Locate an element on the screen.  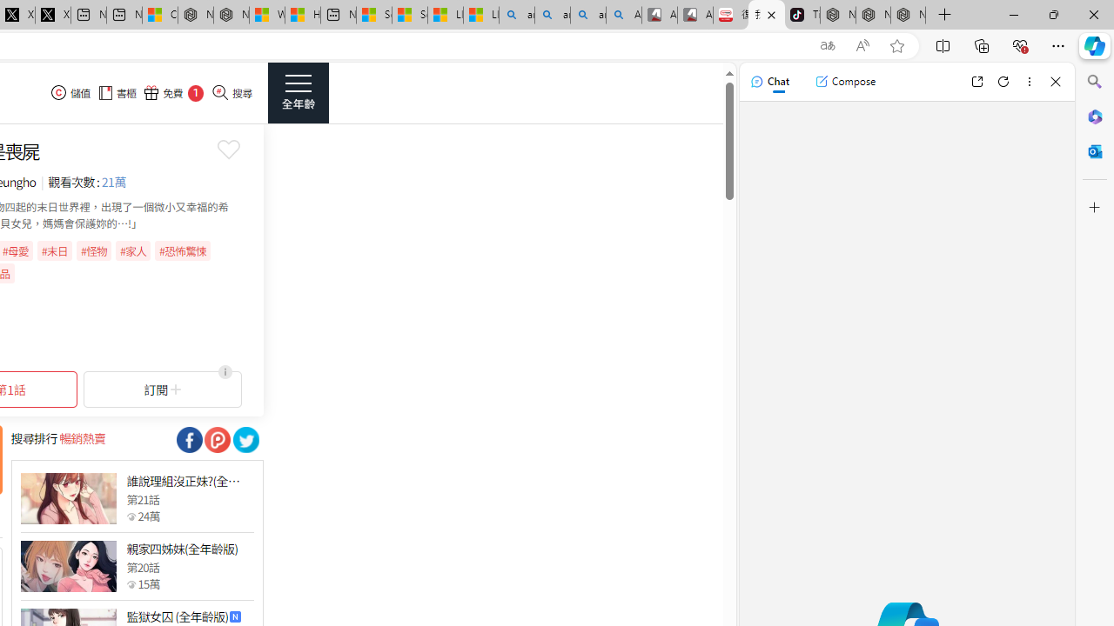
Restore is located at coordinates (1053, 14).